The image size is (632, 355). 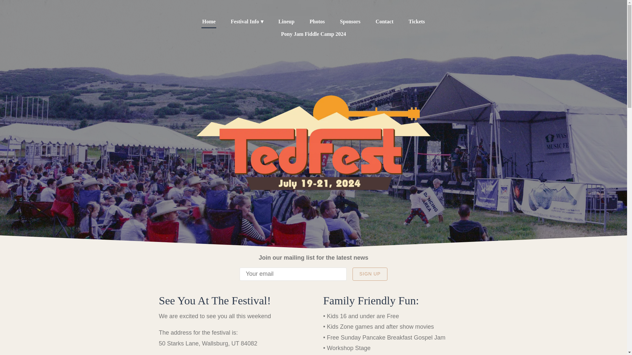 What do you see at coordinates (313, 34) in the screenshot?
I see `Pony Jam Fiddle Camp 2024` at bounding box center [313, 34].